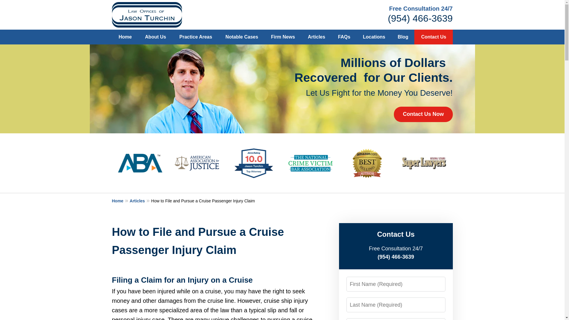  I want to click on Contact Us Now, so click(423, 114).